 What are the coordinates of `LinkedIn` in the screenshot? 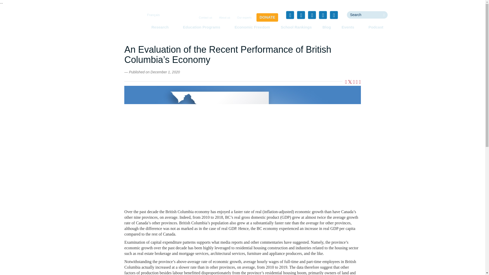 It's located at (312, 15).